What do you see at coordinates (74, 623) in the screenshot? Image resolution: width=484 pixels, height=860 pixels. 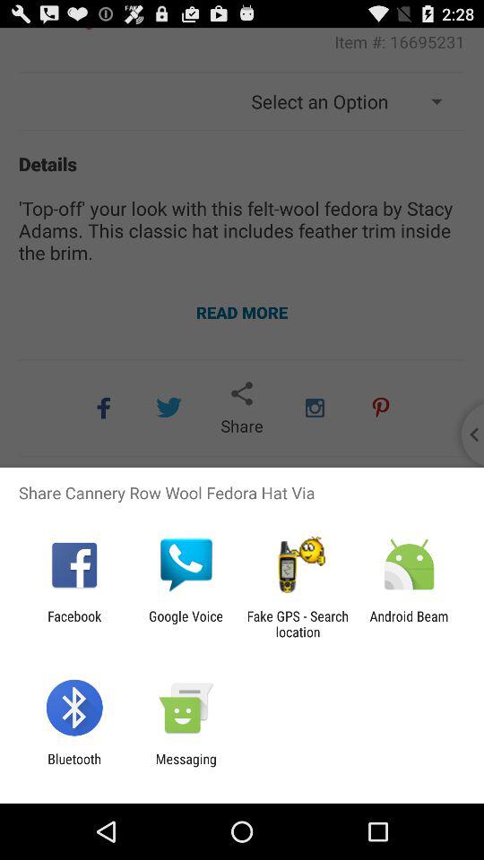 I see `launch the app next to google voice` at bounding box center [74, 623].